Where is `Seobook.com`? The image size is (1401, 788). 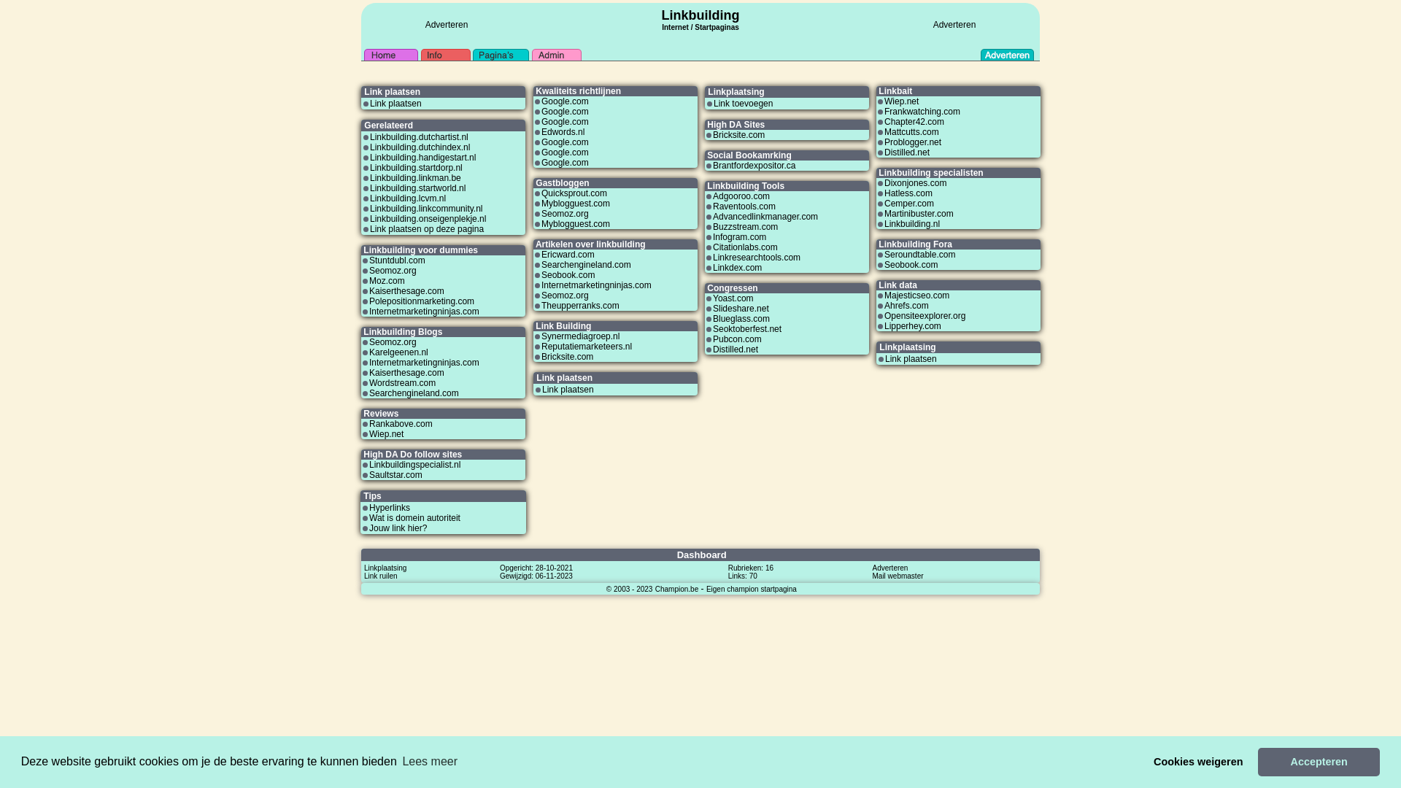 Seobook.com is located at coordinates (911, 265).